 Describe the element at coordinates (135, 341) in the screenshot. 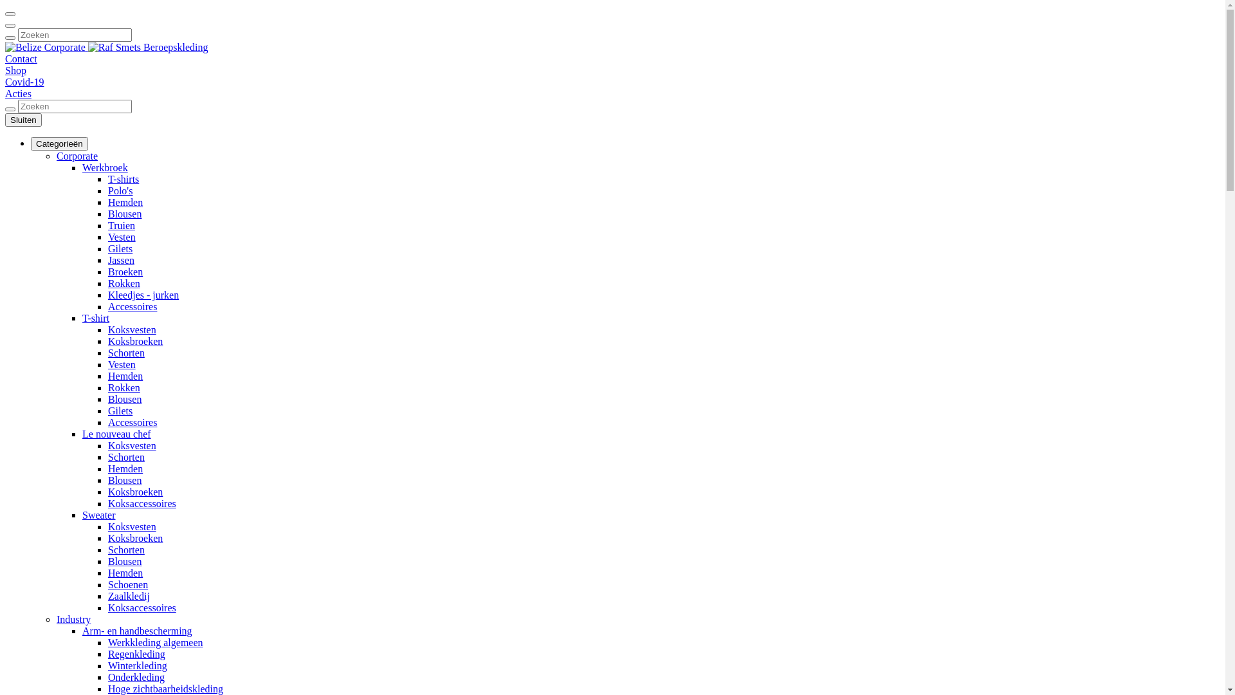

I see `Koksbroeken` at that location.